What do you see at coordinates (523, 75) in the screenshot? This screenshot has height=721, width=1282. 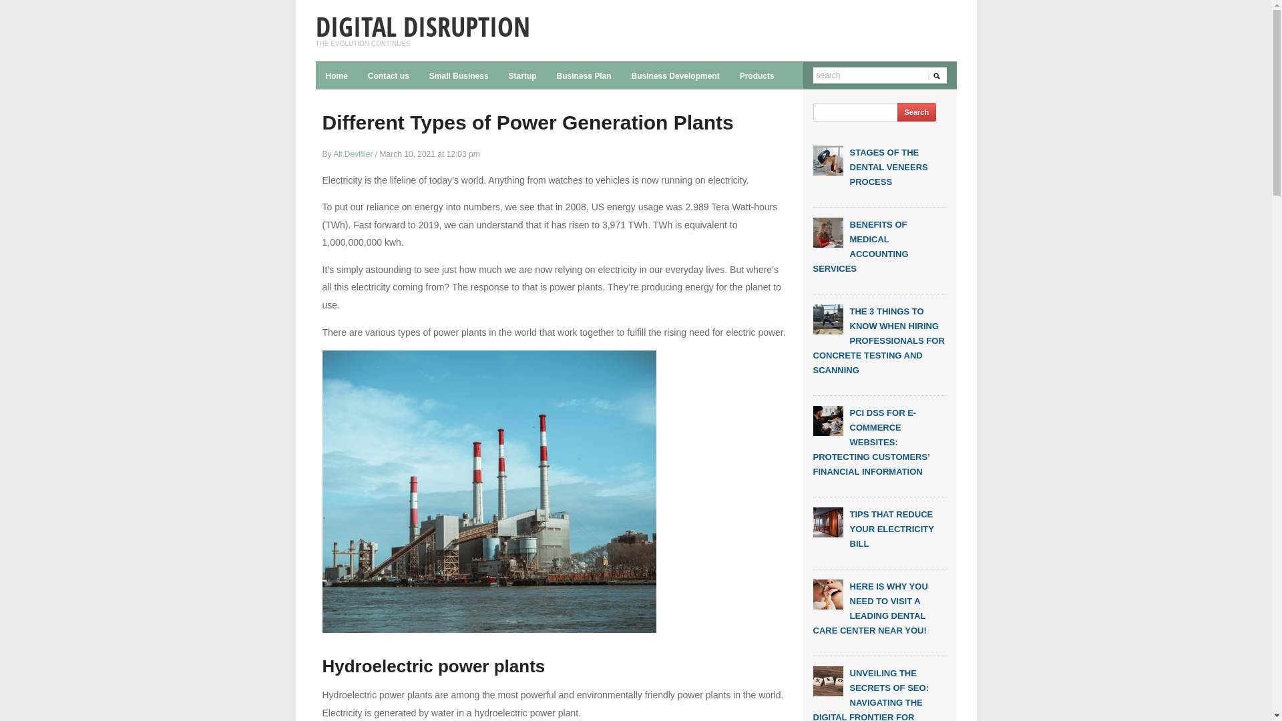 I see `Startup` at bounding box center [523, 75].